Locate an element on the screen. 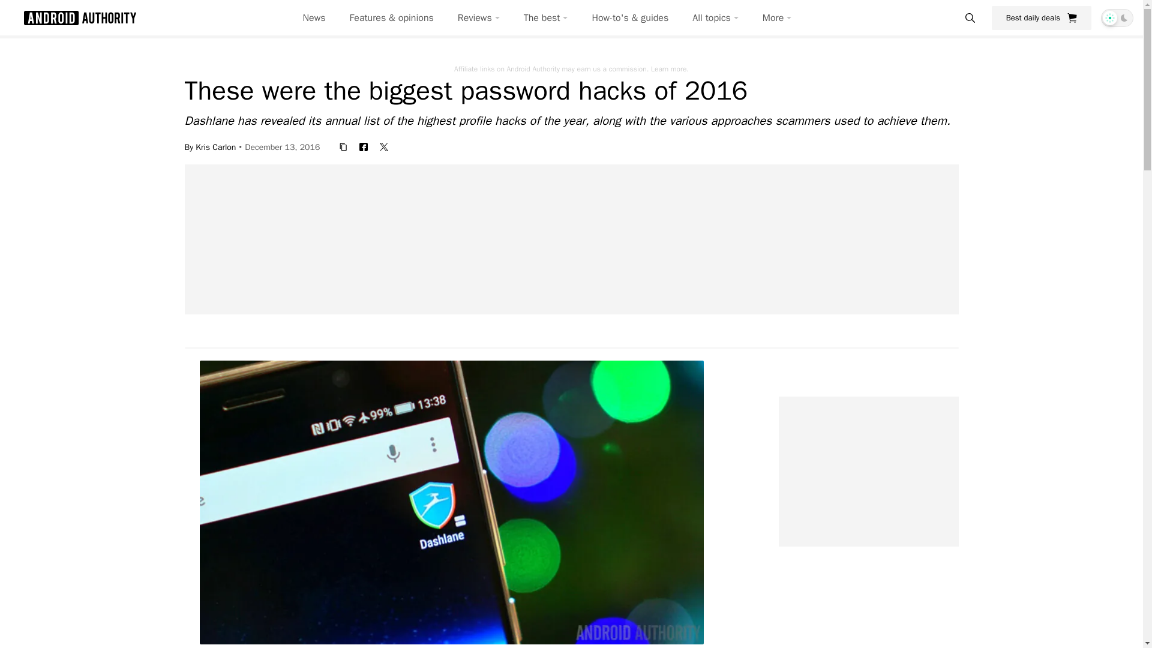 This screenshot has width=1152, height=648. 3rd party ad content is located at coordinates (578, 621).